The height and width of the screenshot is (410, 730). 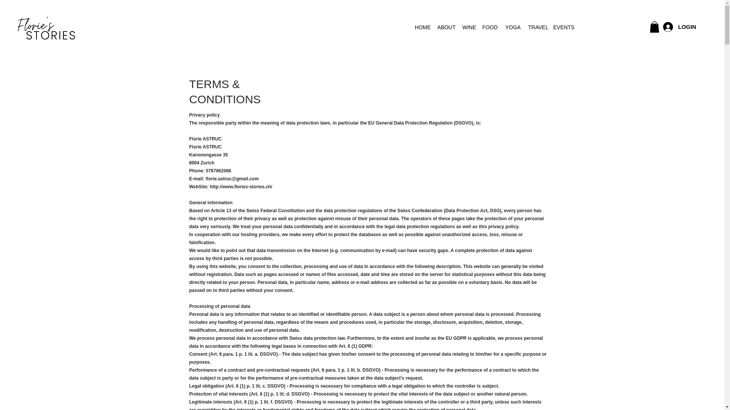 What do you see at coordinates (513, 27) in the screenshot?
I see `YOGA` at bounding box center [513, 27].